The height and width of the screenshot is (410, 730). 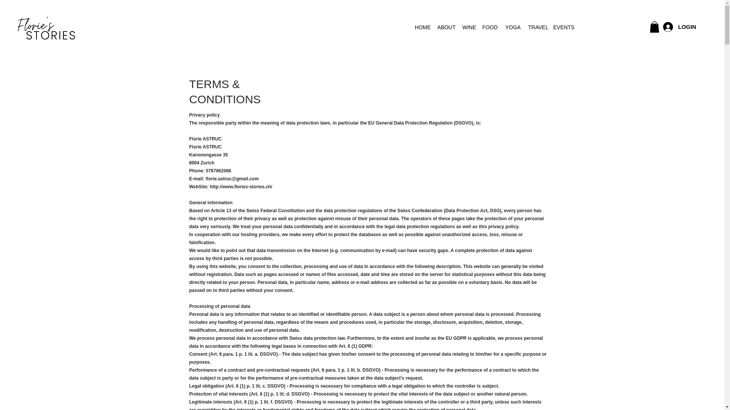 What do you see at coordinates (513, 27) in the screenshot?
I see `YOGA` at bounding box center [513, 27].